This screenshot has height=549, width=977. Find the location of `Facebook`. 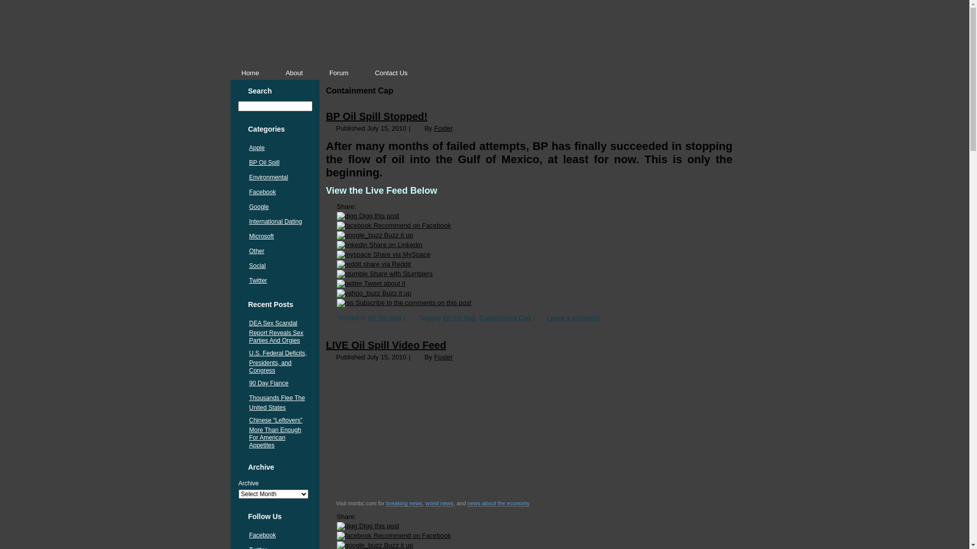

Facebook is located at coordinates (263, 535).